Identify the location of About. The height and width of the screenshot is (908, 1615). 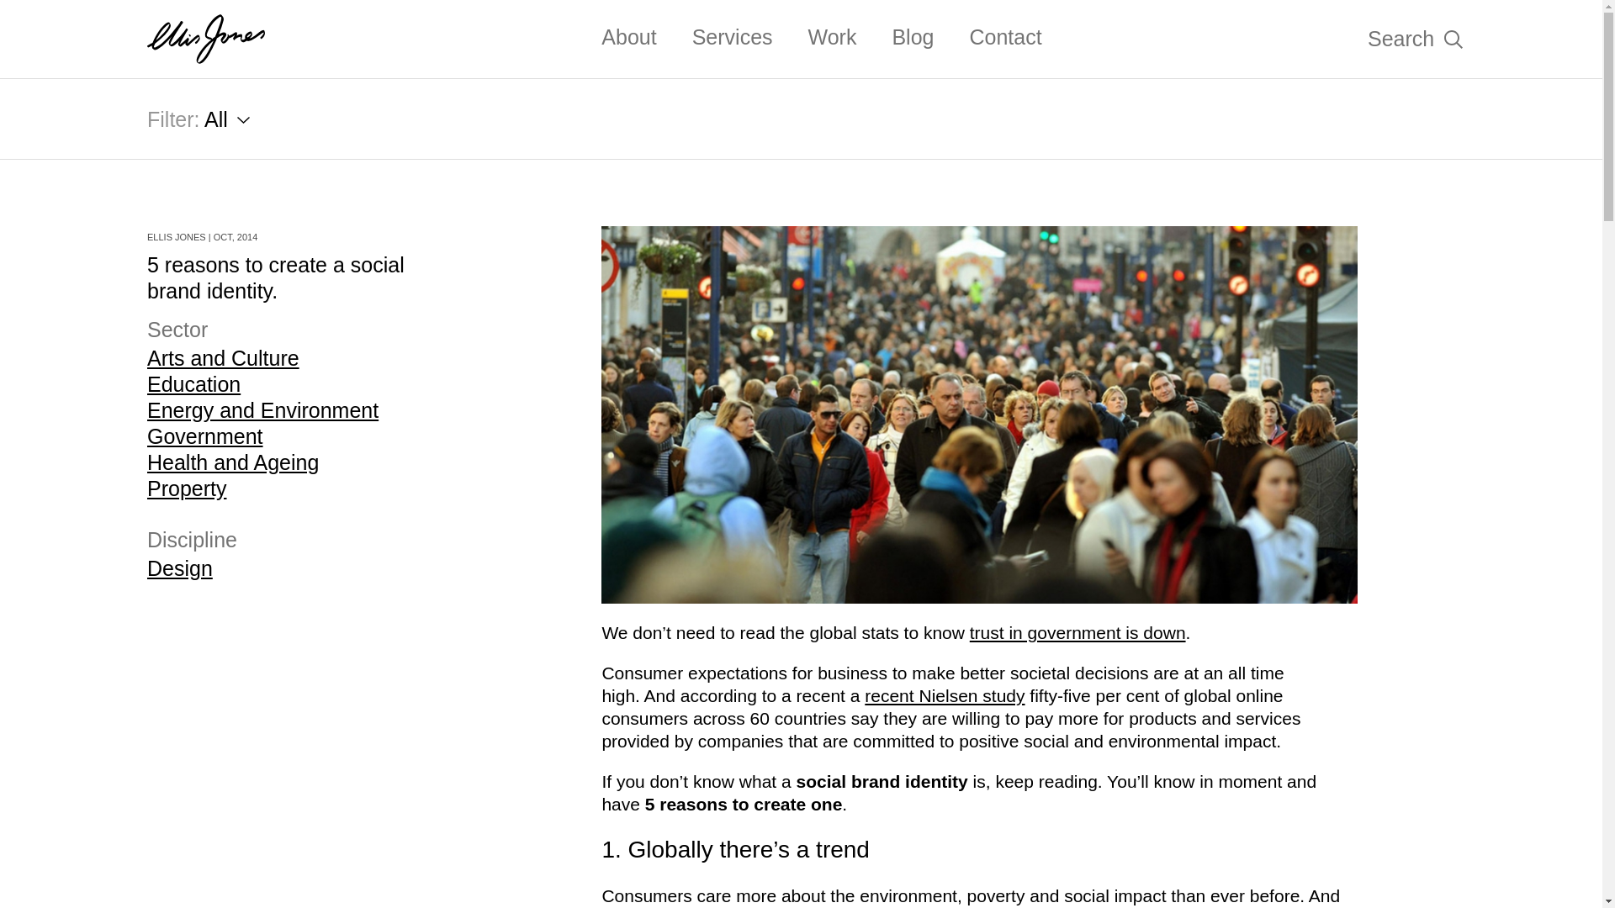
(627, 37).